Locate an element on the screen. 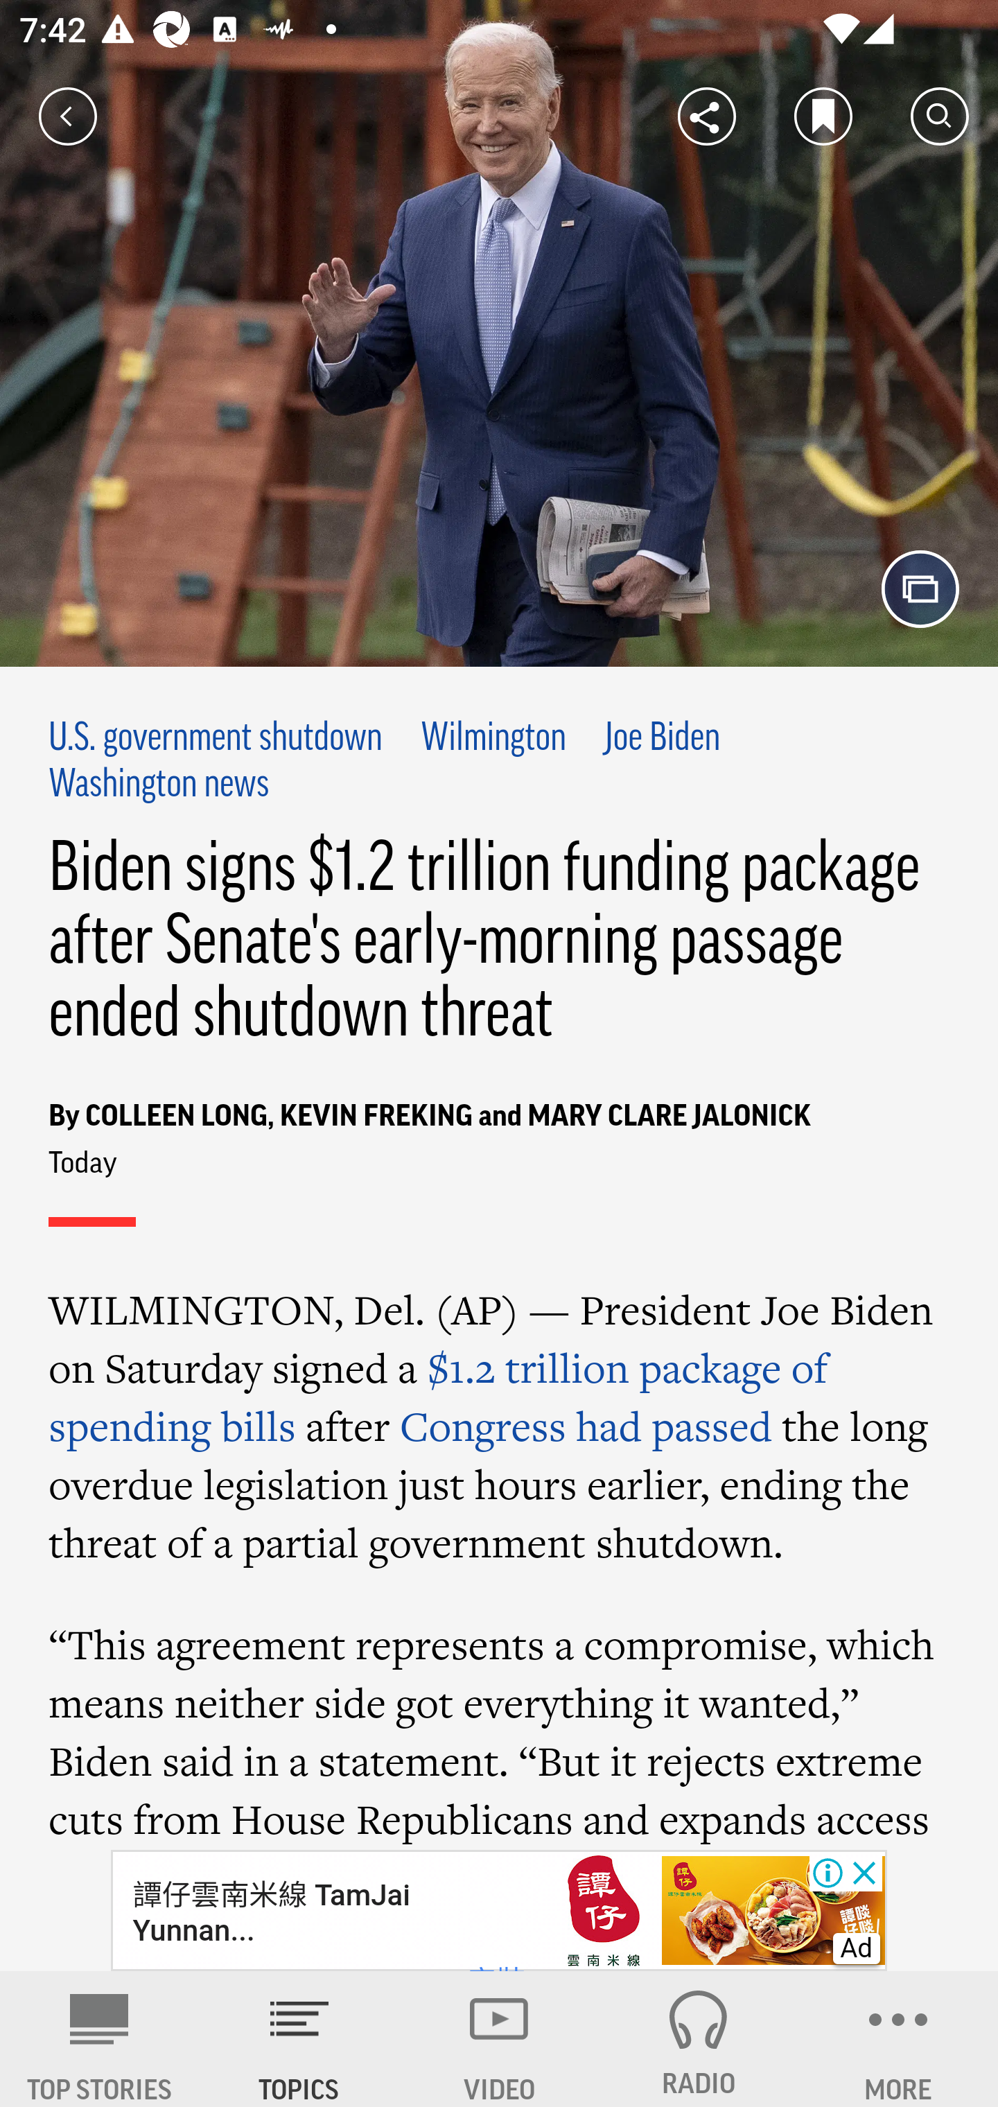 The height and width of the screenshot is (2107, 998). Joe Biden is located at coordinates (663, 738).